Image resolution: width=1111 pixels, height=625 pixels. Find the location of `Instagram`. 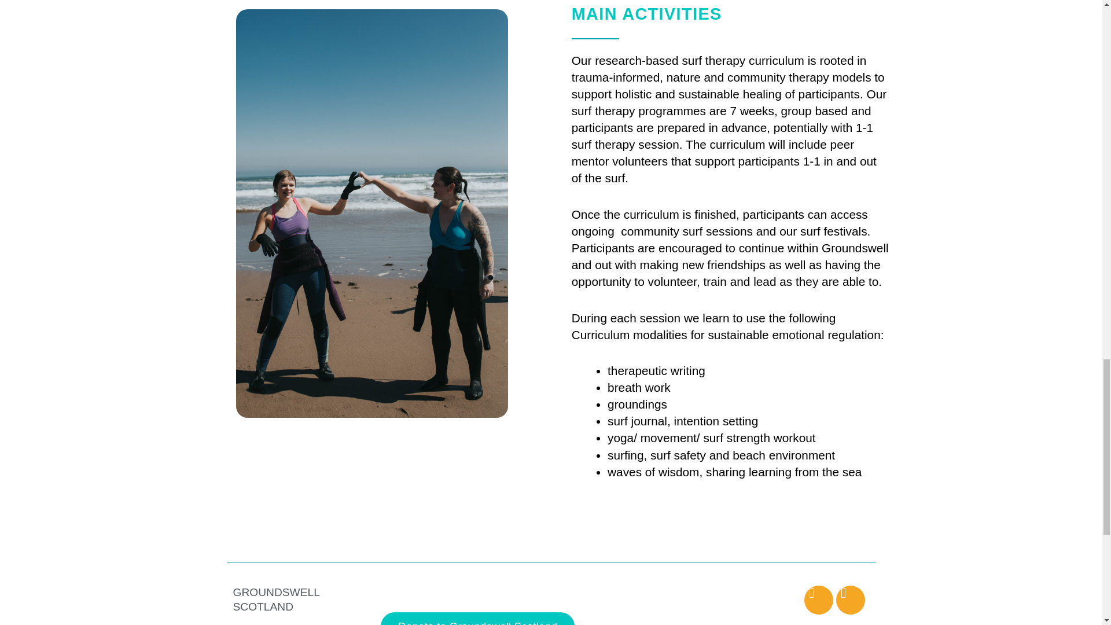

Instagram is located at coordinates (851, 600).